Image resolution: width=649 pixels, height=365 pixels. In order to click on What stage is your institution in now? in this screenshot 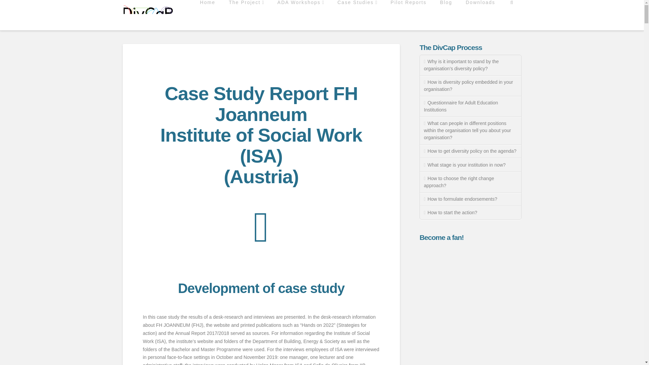, I will do `click(471, 165)`.